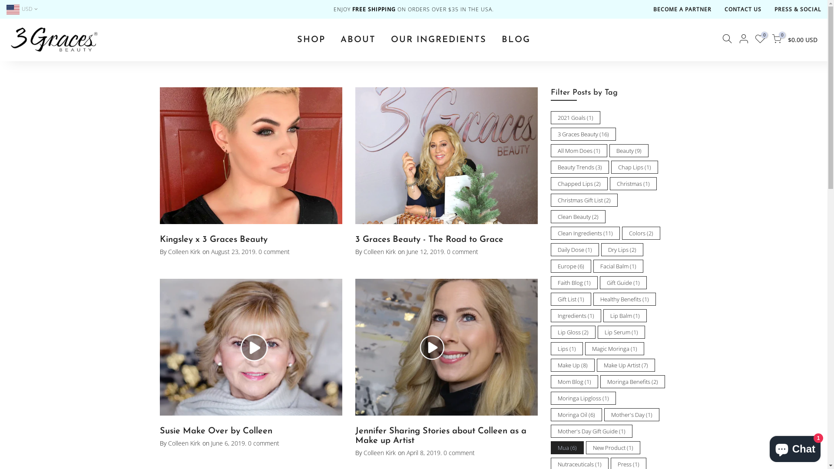  I want to click on 0, so click(777, 40).